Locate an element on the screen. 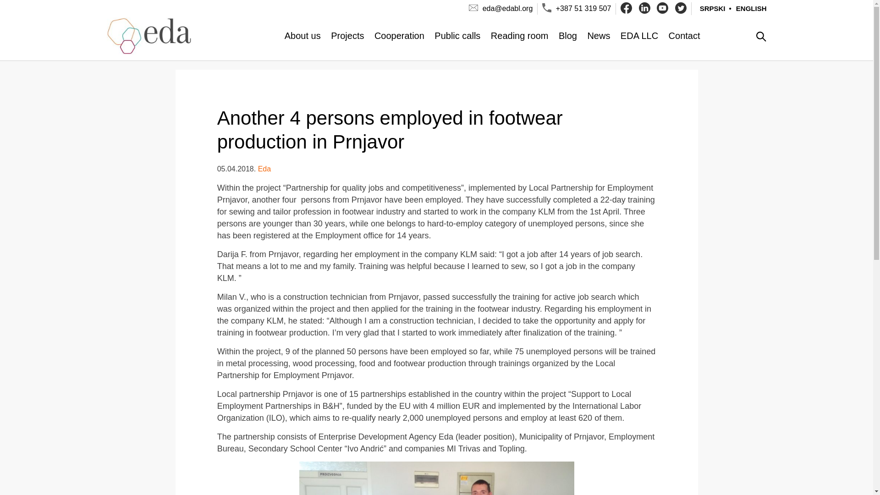 This screenshot has height=495, width=880. Contact is located at coordinates (685, 35).